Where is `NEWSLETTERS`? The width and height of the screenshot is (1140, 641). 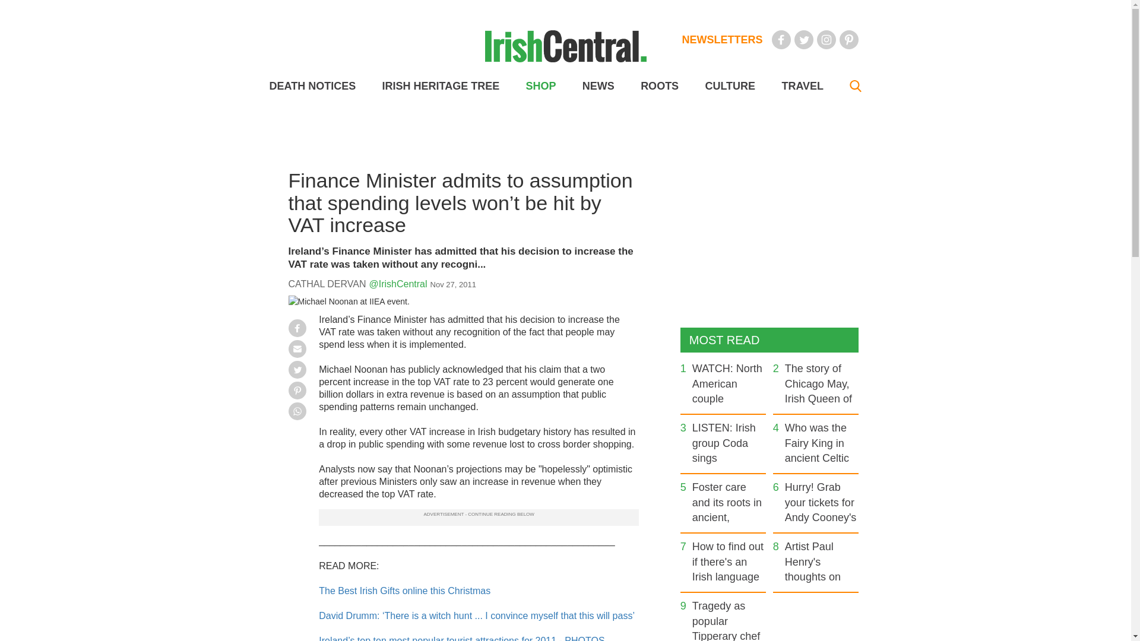
NEWSLETTERS is located at coordinates (722, 39).